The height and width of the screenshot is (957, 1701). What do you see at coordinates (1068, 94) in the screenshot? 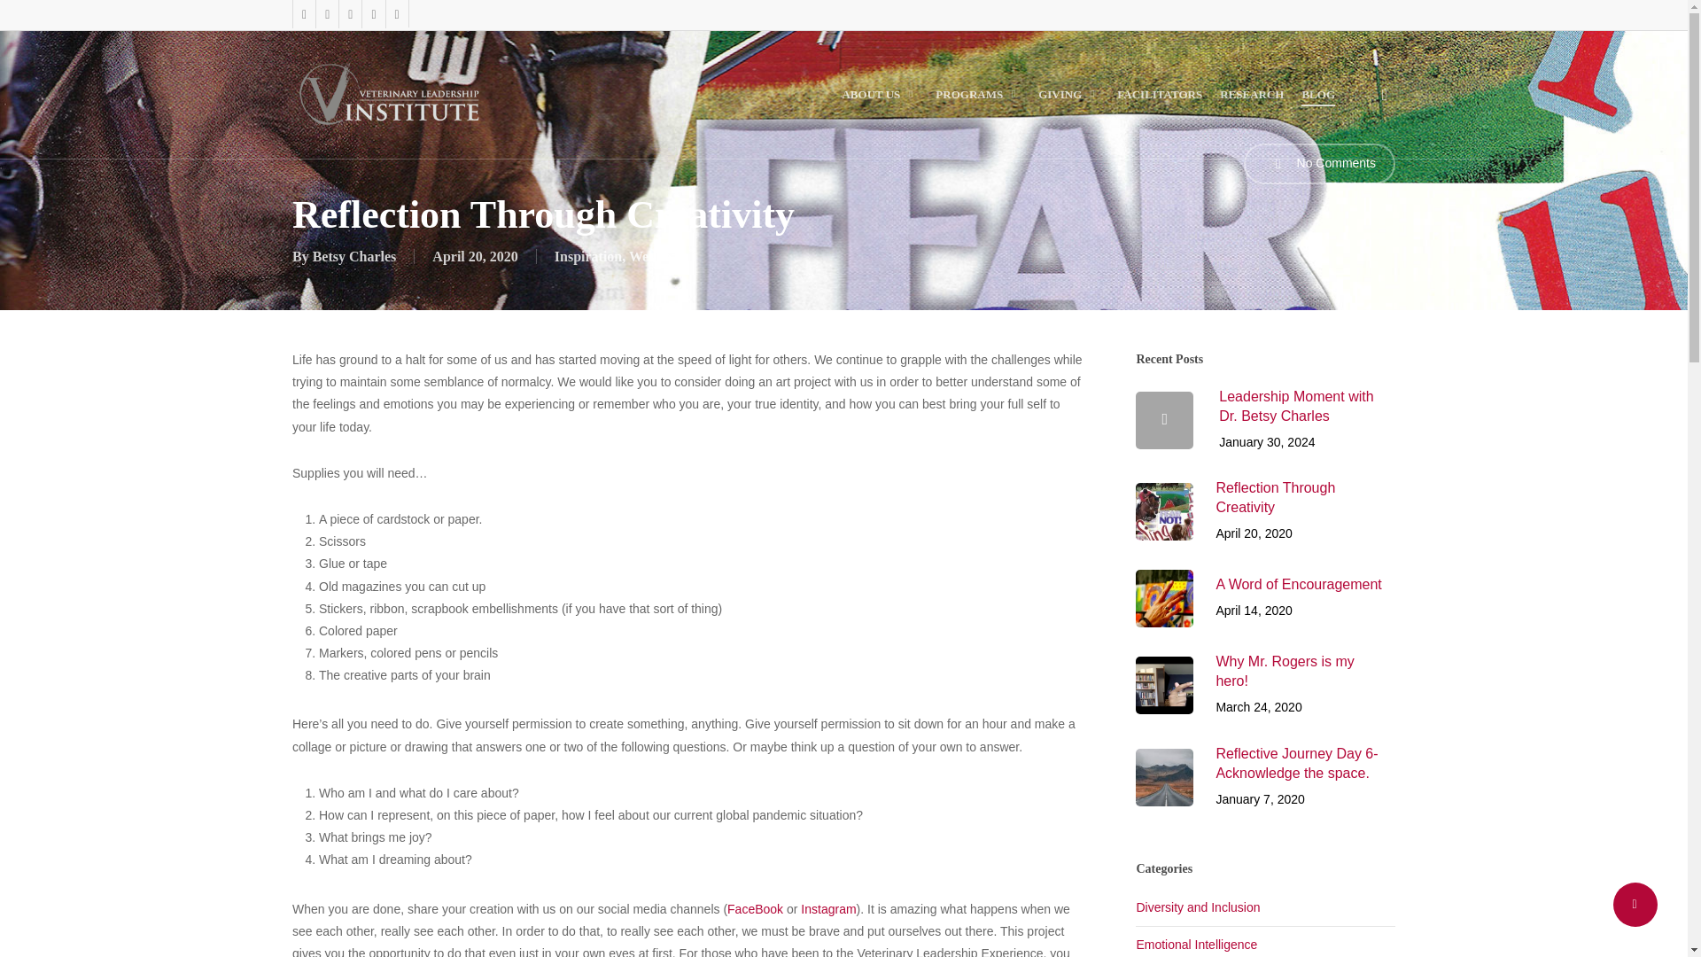
I see `GIVING` at bounding box center [1068, 94].